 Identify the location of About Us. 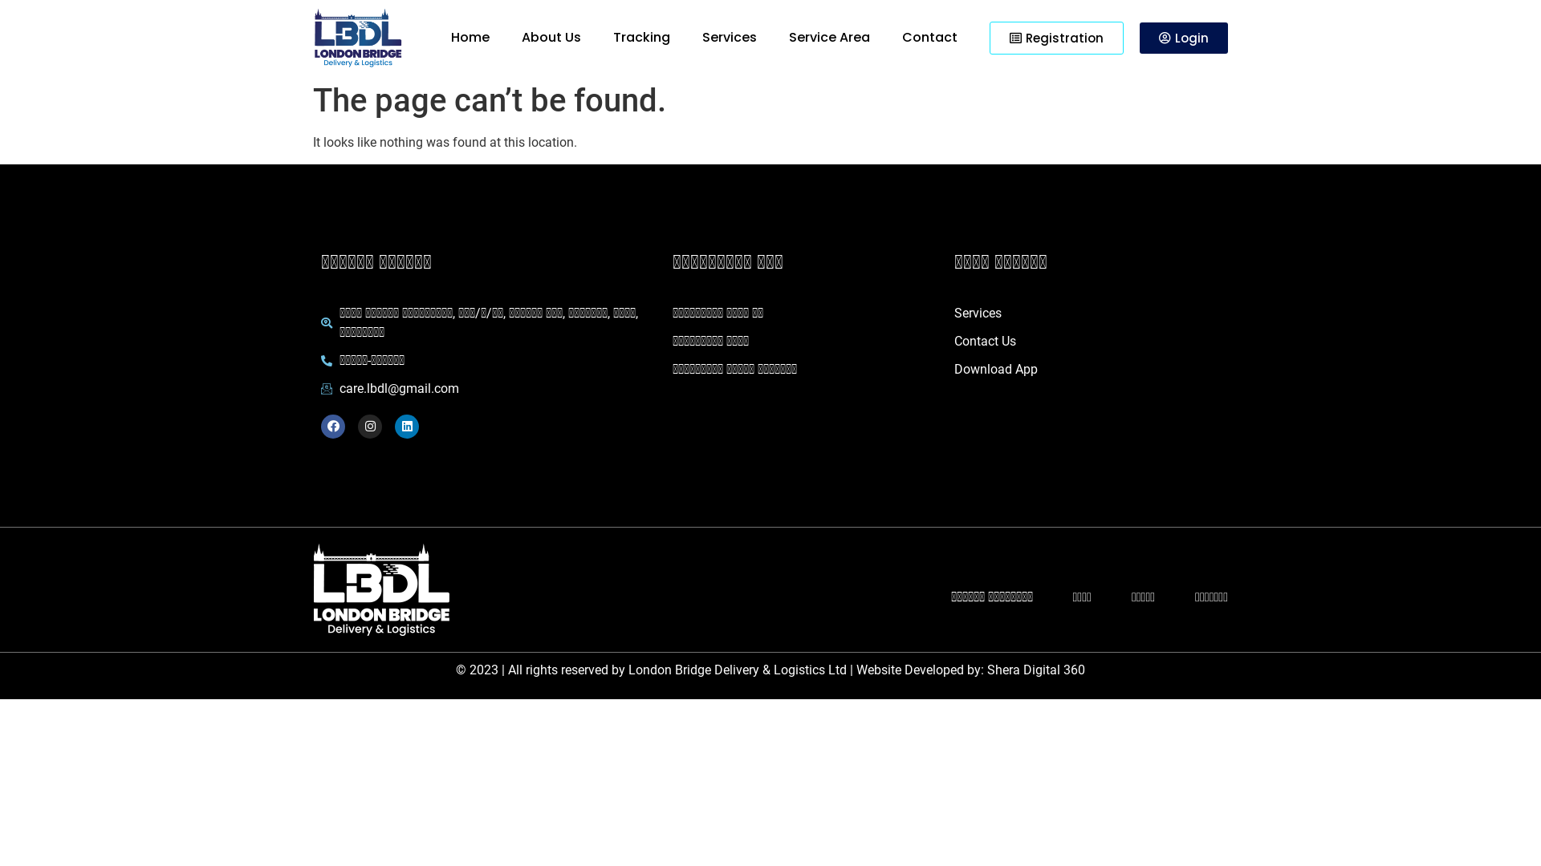
(551, 38).